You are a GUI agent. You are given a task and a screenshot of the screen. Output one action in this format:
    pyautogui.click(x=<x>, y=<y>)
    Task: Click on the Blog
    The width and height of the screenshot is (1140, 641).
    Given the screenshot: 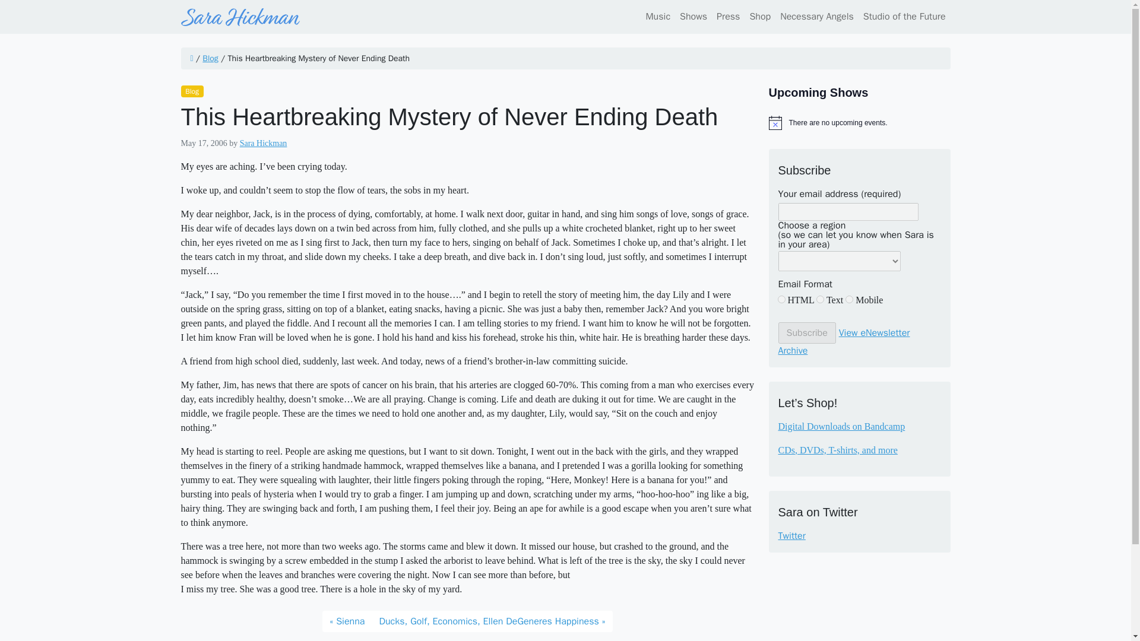 What is the action you would take?
    pyautogui.click(x=191, y=91)
    